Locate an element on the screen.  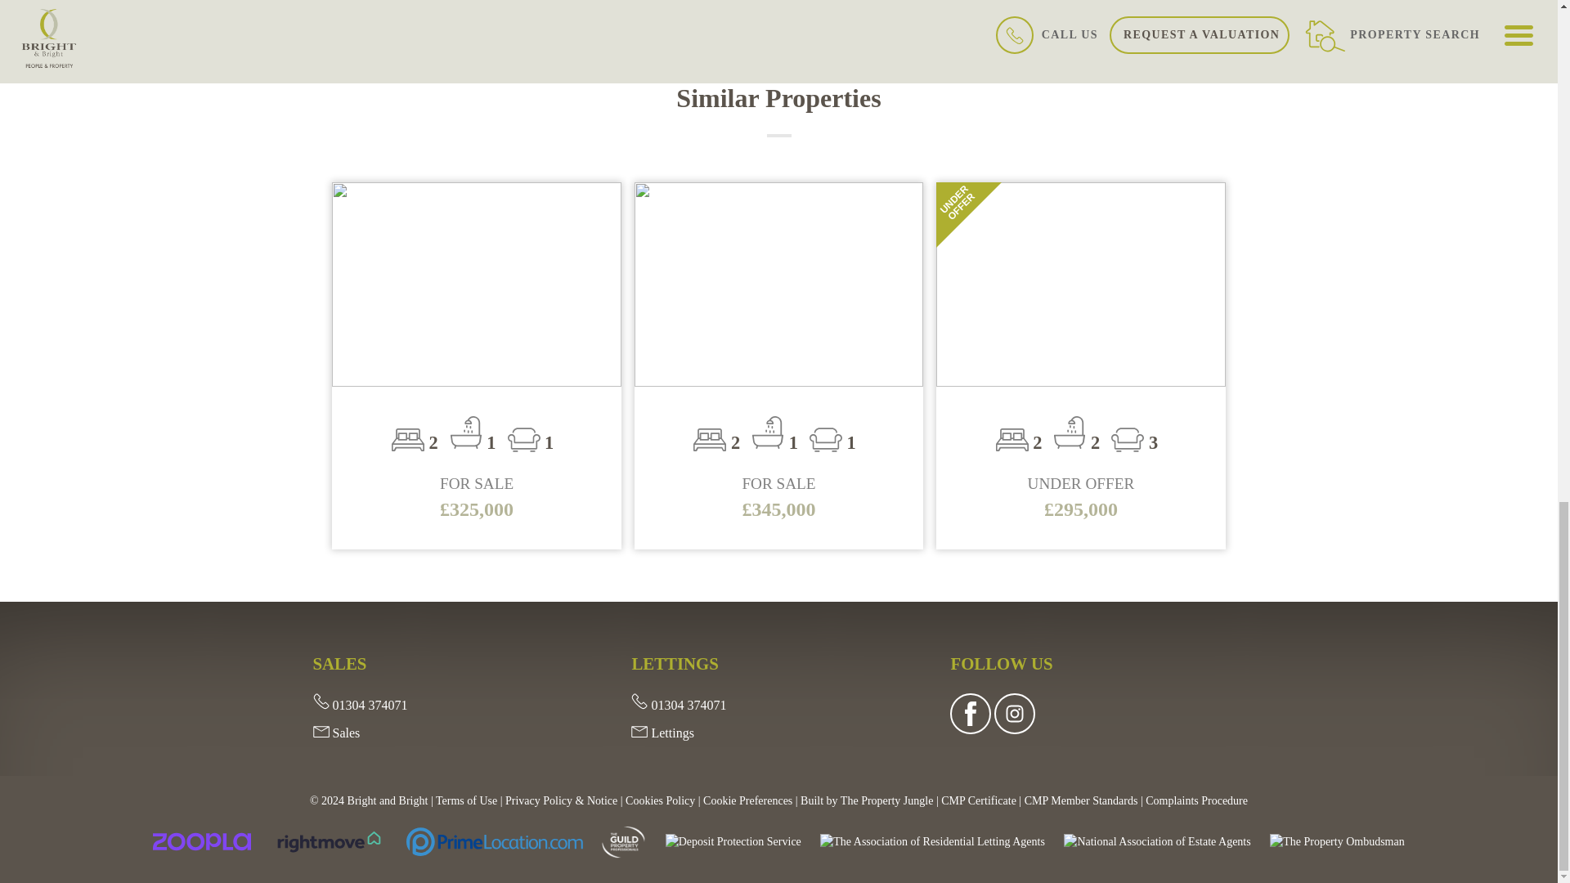
Privacy Policy is located at coordinates (561, 801).